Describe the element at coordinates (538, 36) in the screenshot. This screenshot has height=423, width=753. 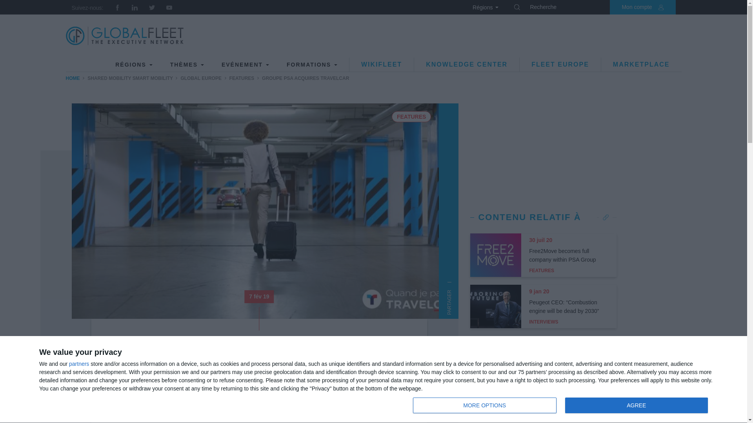
I see `Youtube` at that location.